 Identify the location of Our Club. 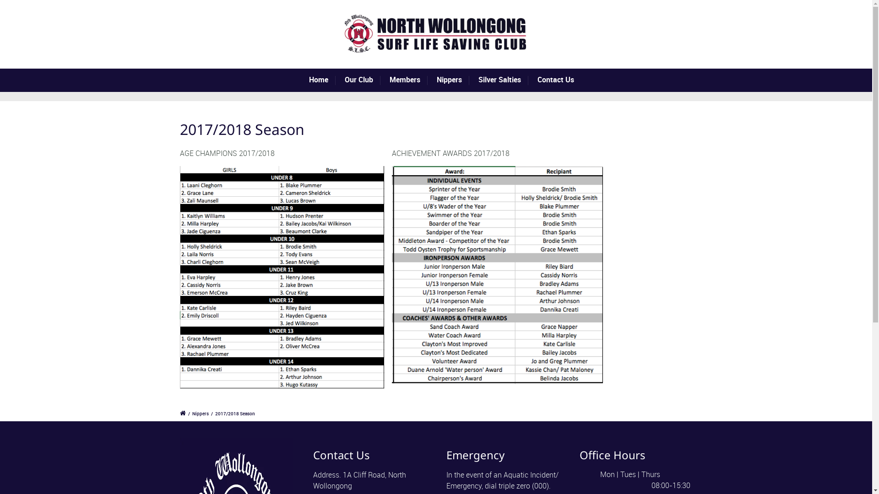
(363, 81).